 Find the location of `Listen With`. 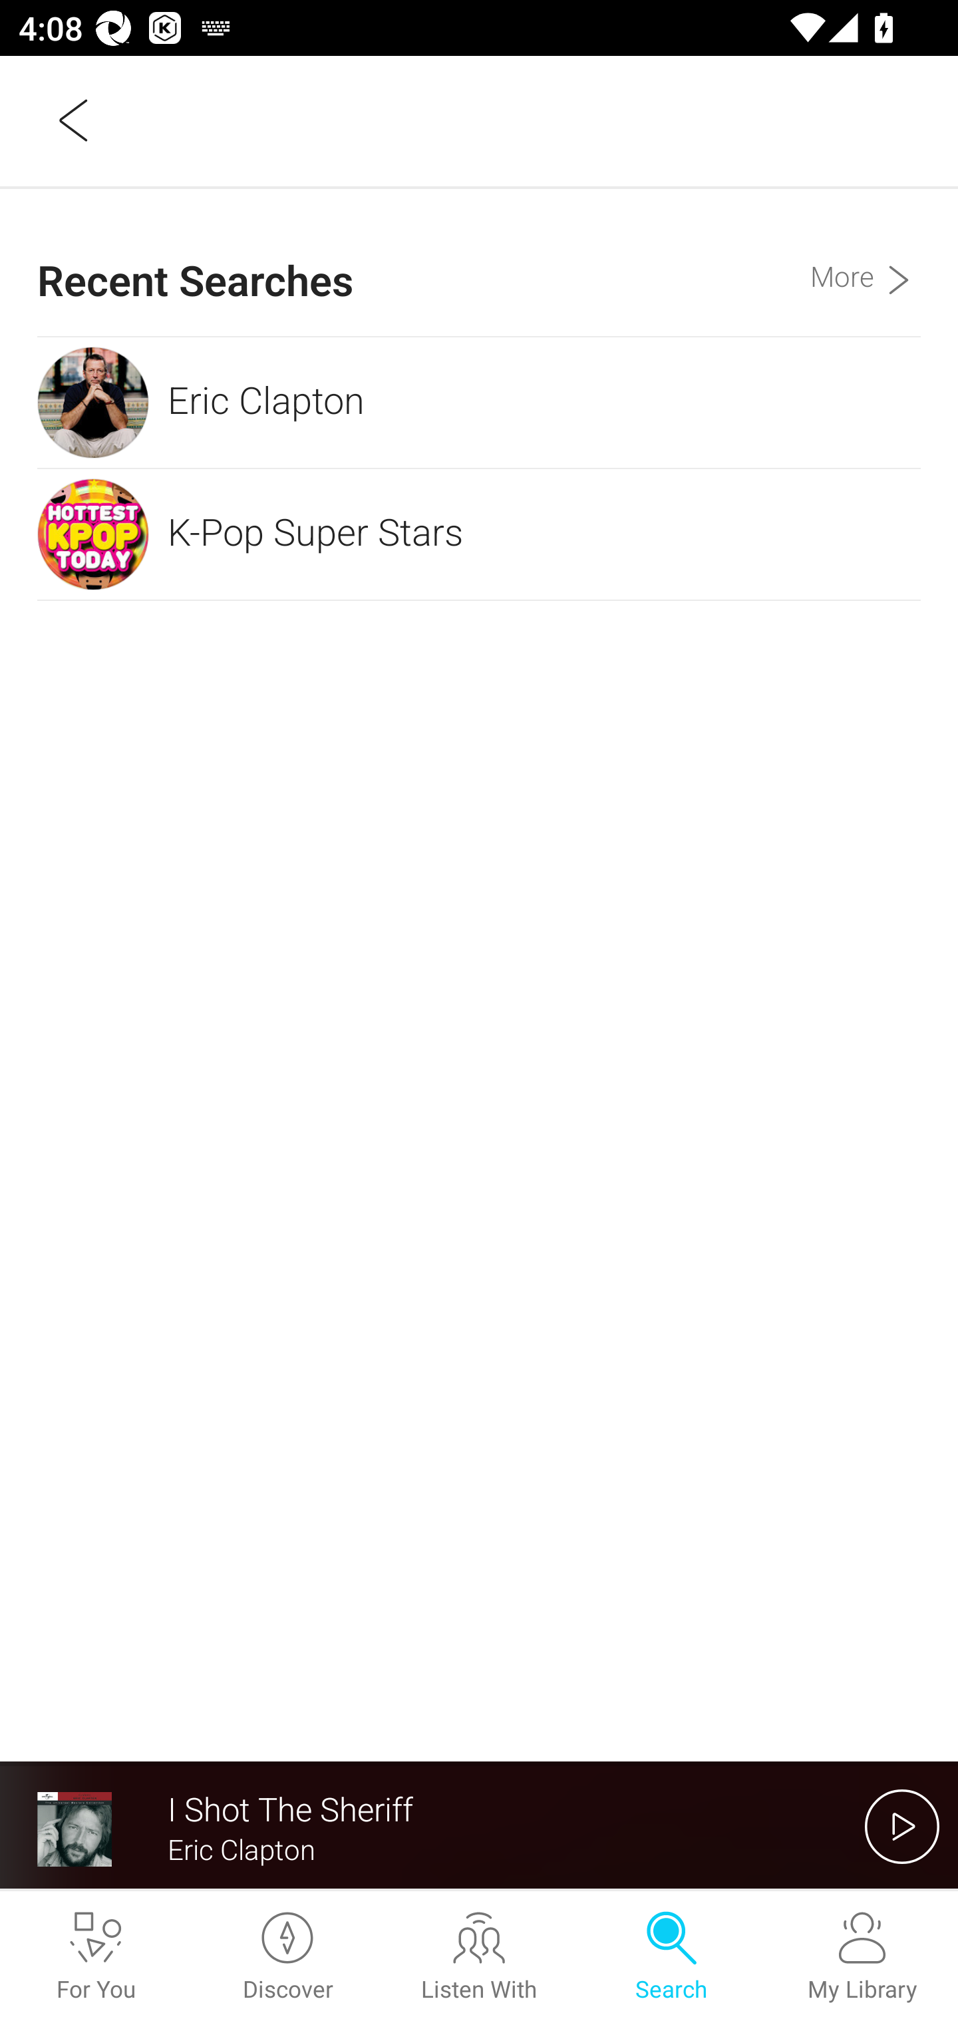

Listen With is located at coordinates (479, 1957).